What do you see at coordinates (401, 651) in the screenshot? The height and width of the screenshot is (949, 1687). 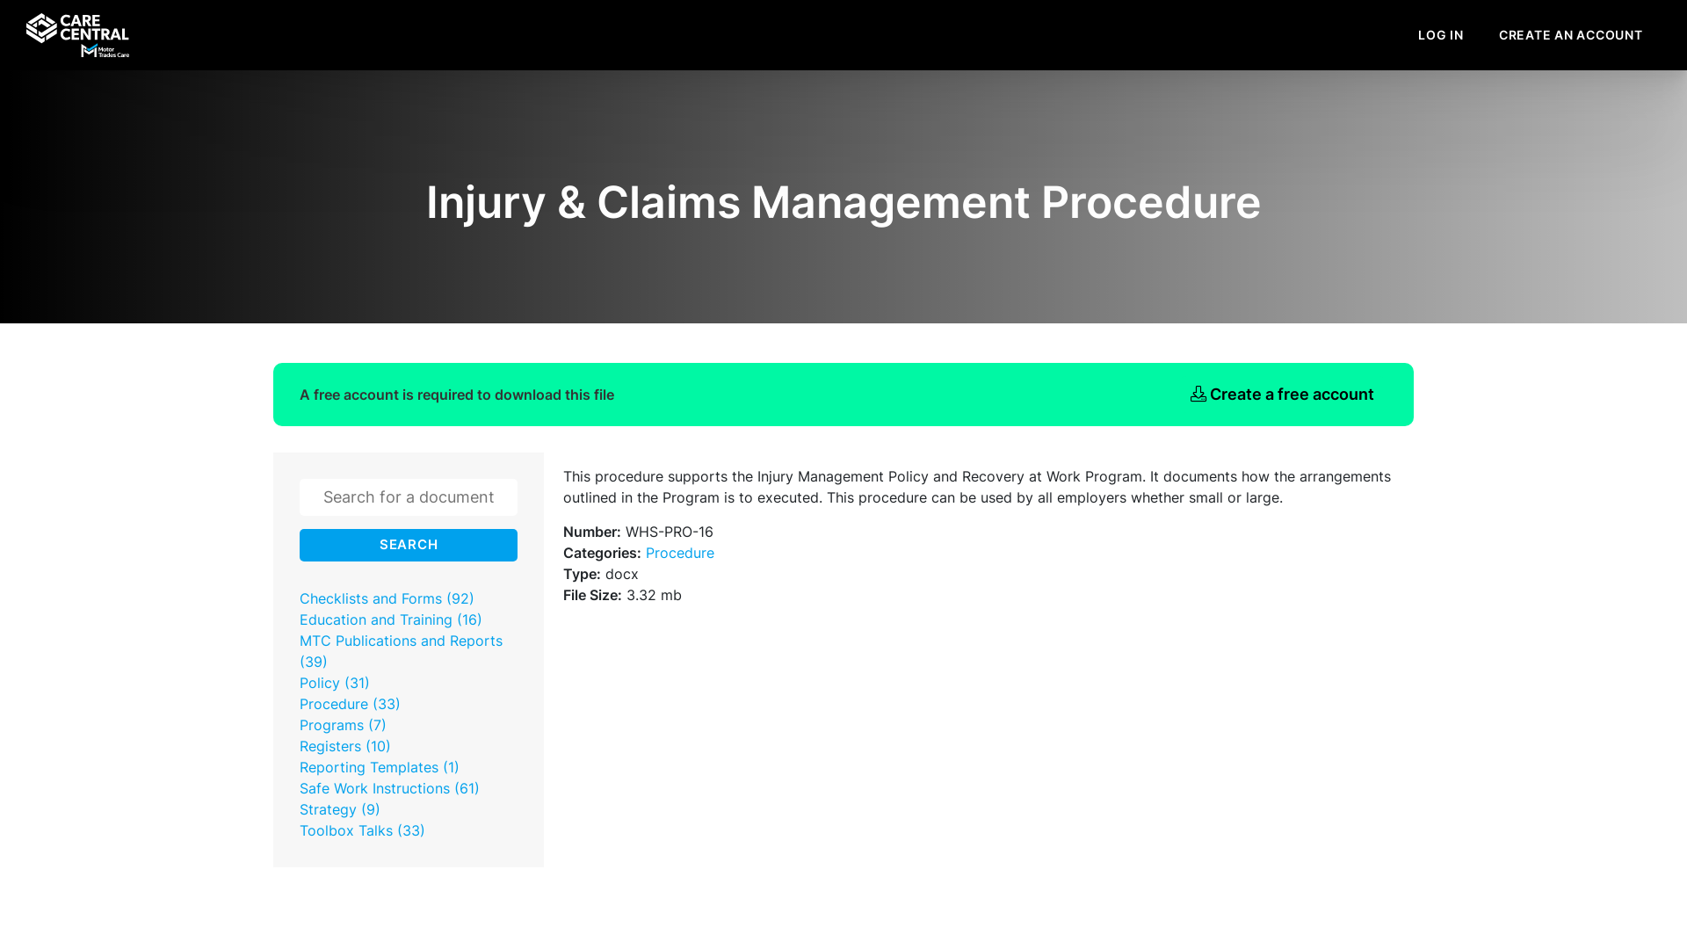 I see `MTC Publications and Reports (39)` at bounding box center [401, 651].